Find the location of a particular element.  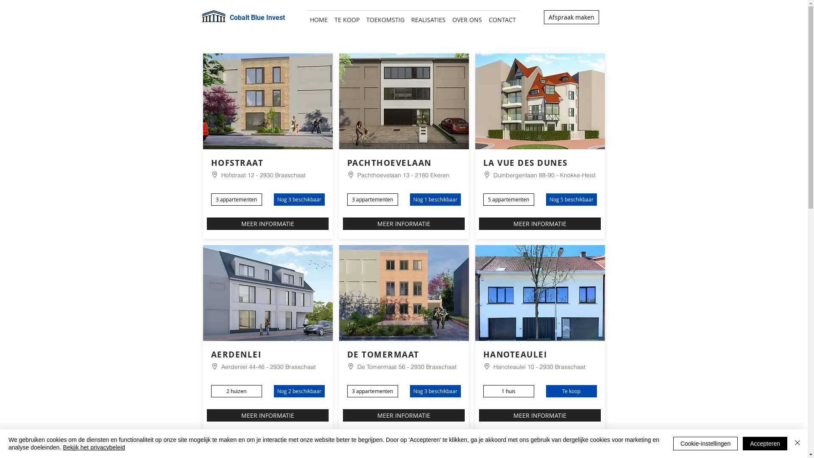

2 huizen is located at coordinates (237, 391).